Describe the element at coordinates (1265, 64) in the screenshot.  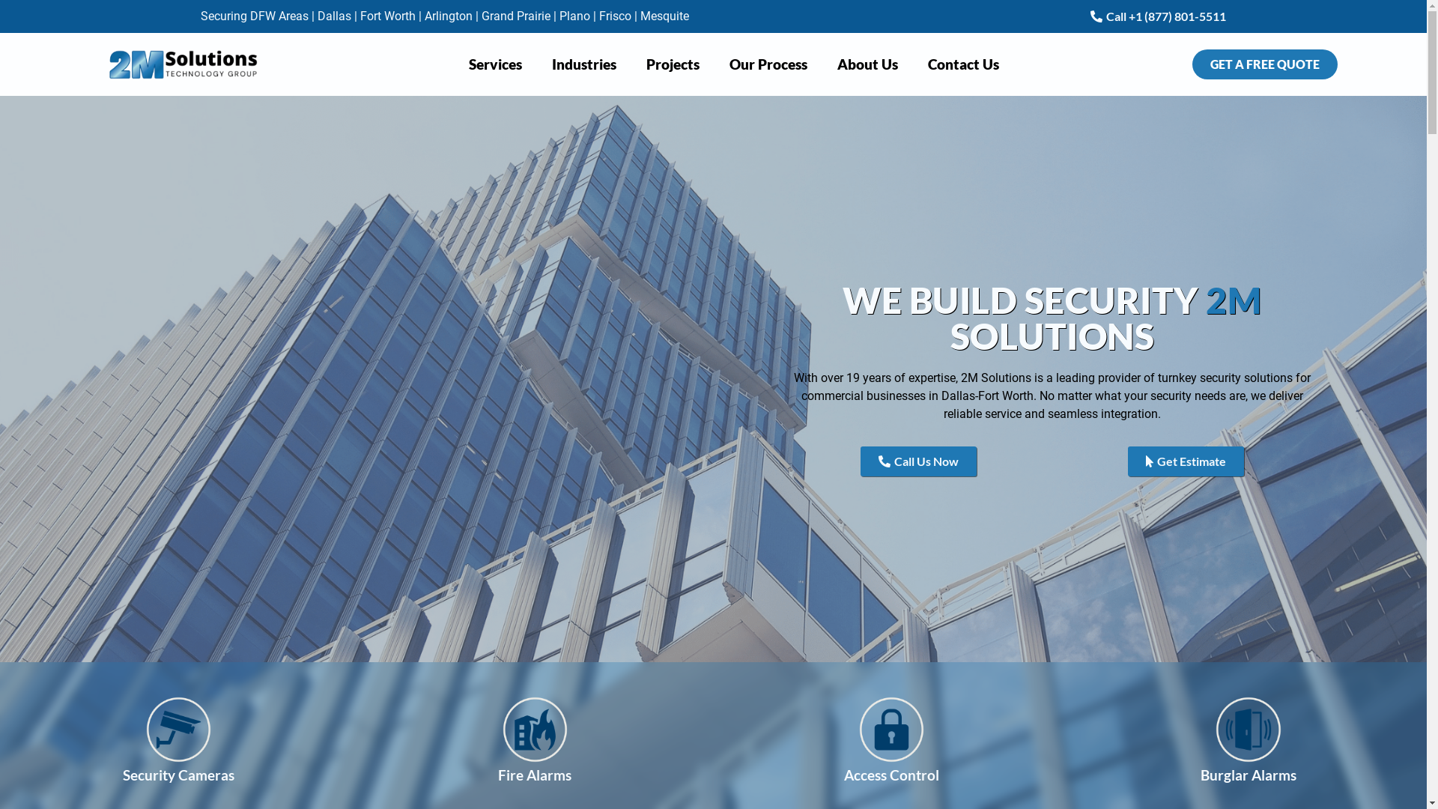
I see `GET A FREE QUOTE` at that location.